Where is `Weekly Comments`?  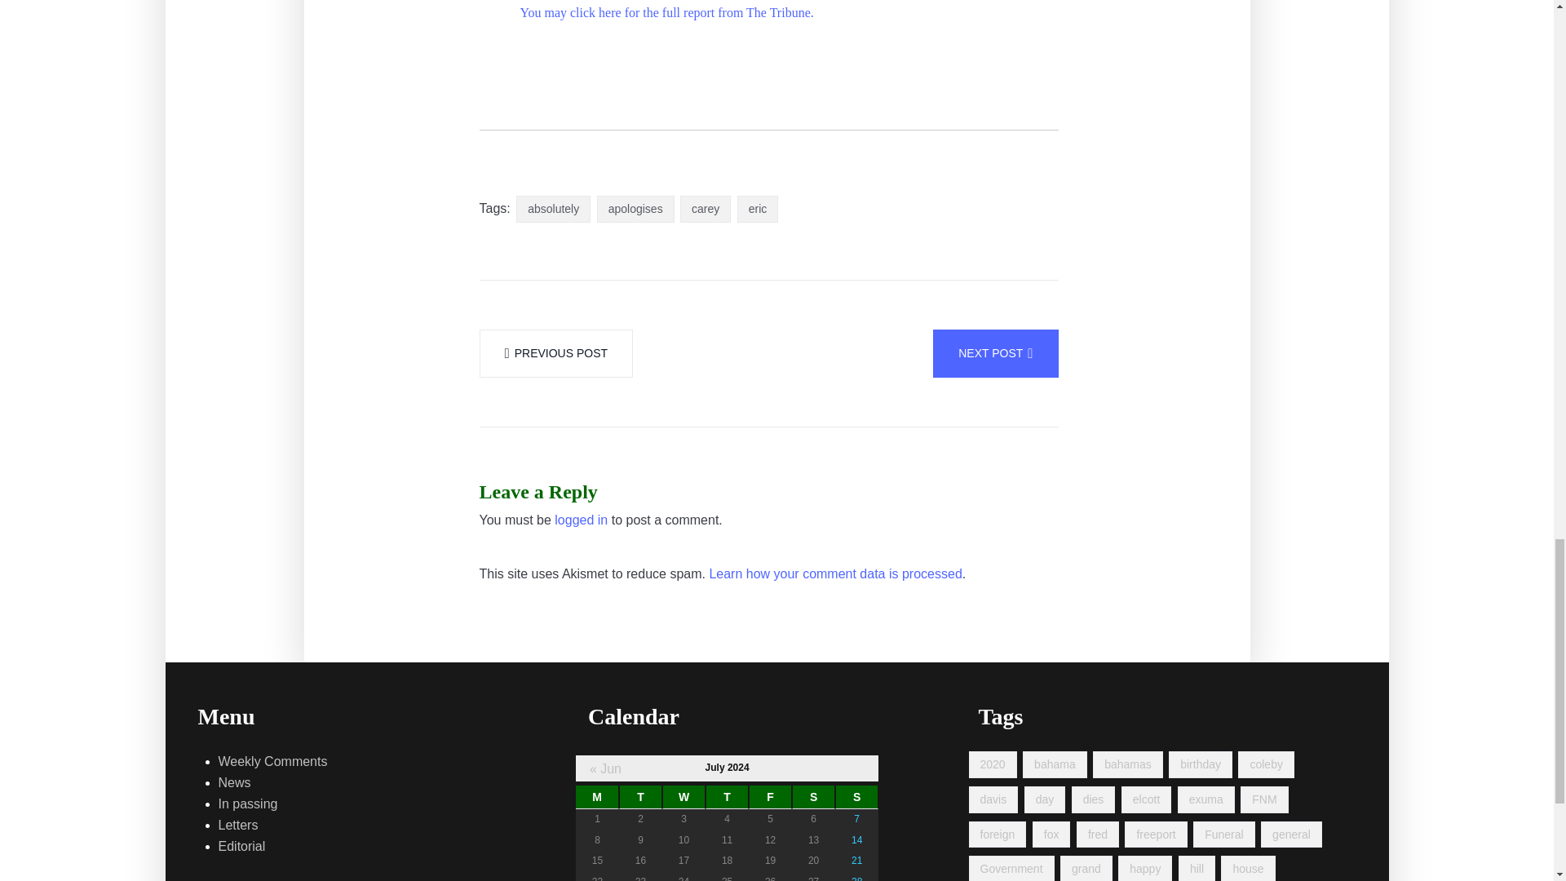
Weekly Comments is located at coordinates (272, 762).